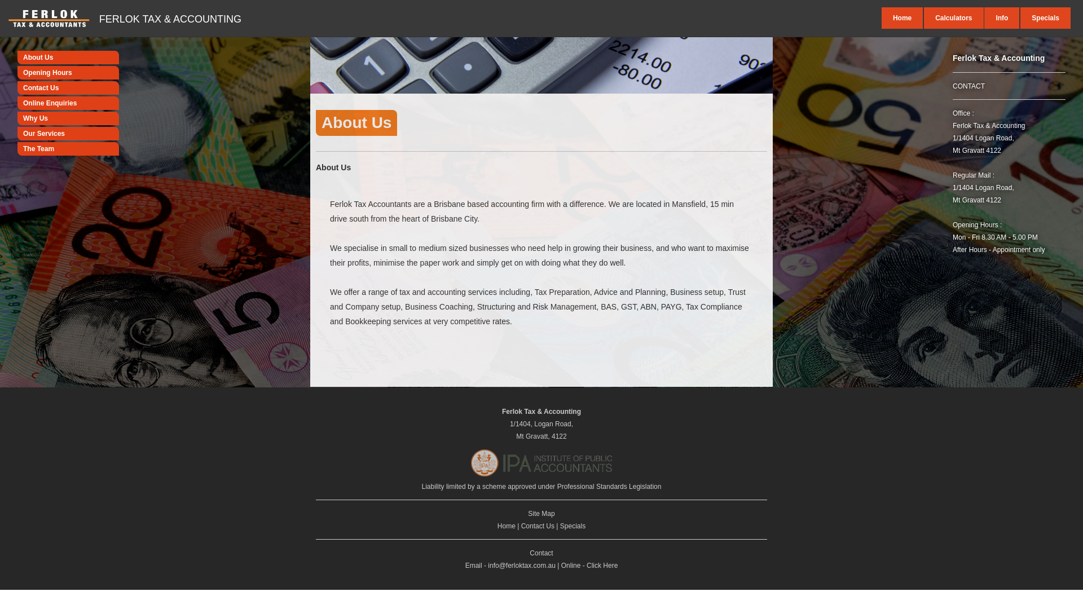  Describe the element at coordinates (538, 526) in the screenshot. I see `Contact Us` at that location.